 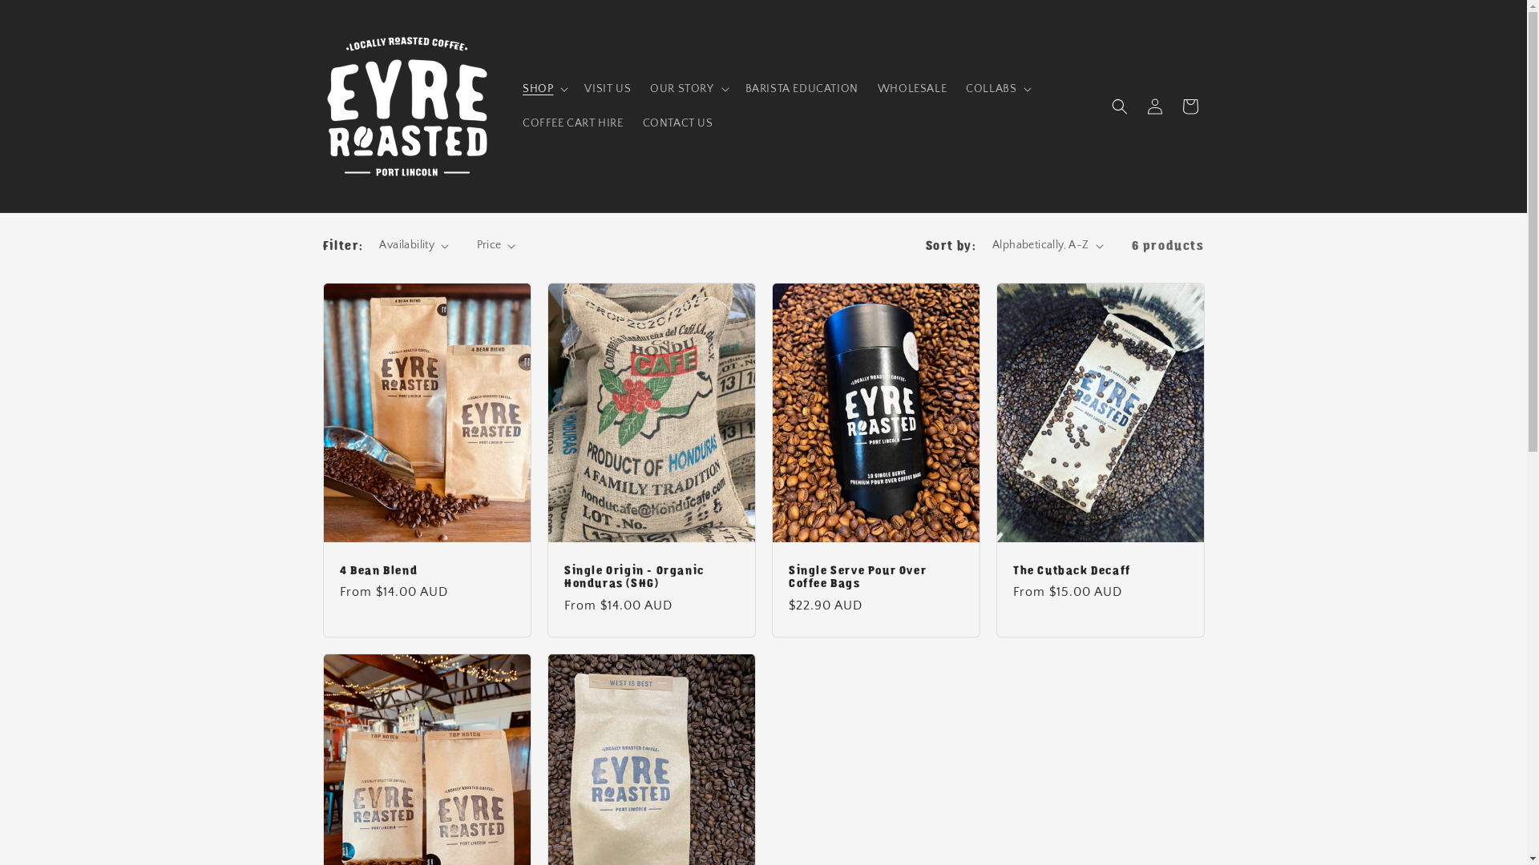 What do you see at coordinates (608, 89) in the screenshot?
I see `VISIT US` at bounding box center [608, 89].